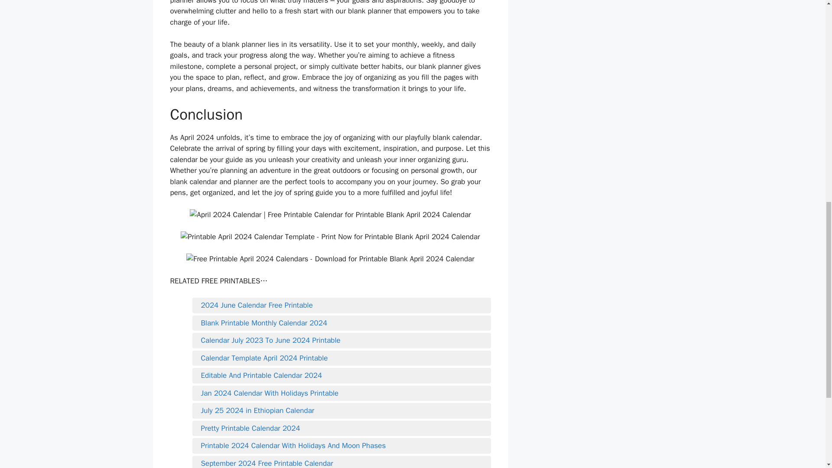  What do you see at coordinates (341, 341) in the screenshot?
I see `Calendar July 2023 To June 2024 Printable` at bounding box center [341, 341].